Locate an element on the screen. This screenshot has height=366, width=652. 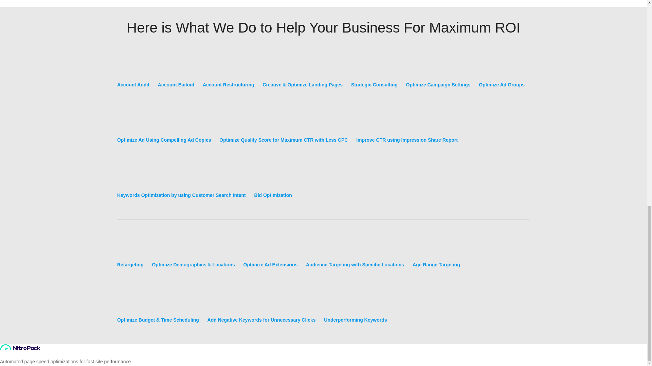
Age Range Targeting is located at coordinates (436, 251).